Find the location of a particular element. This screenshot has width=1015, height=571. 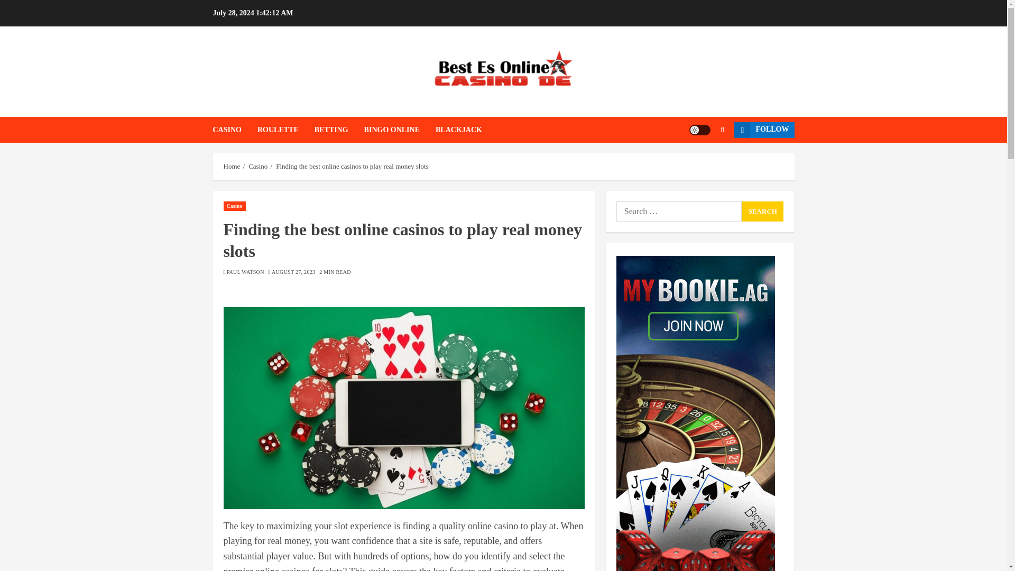

FOLLOW is located at coordinates (763, 130).